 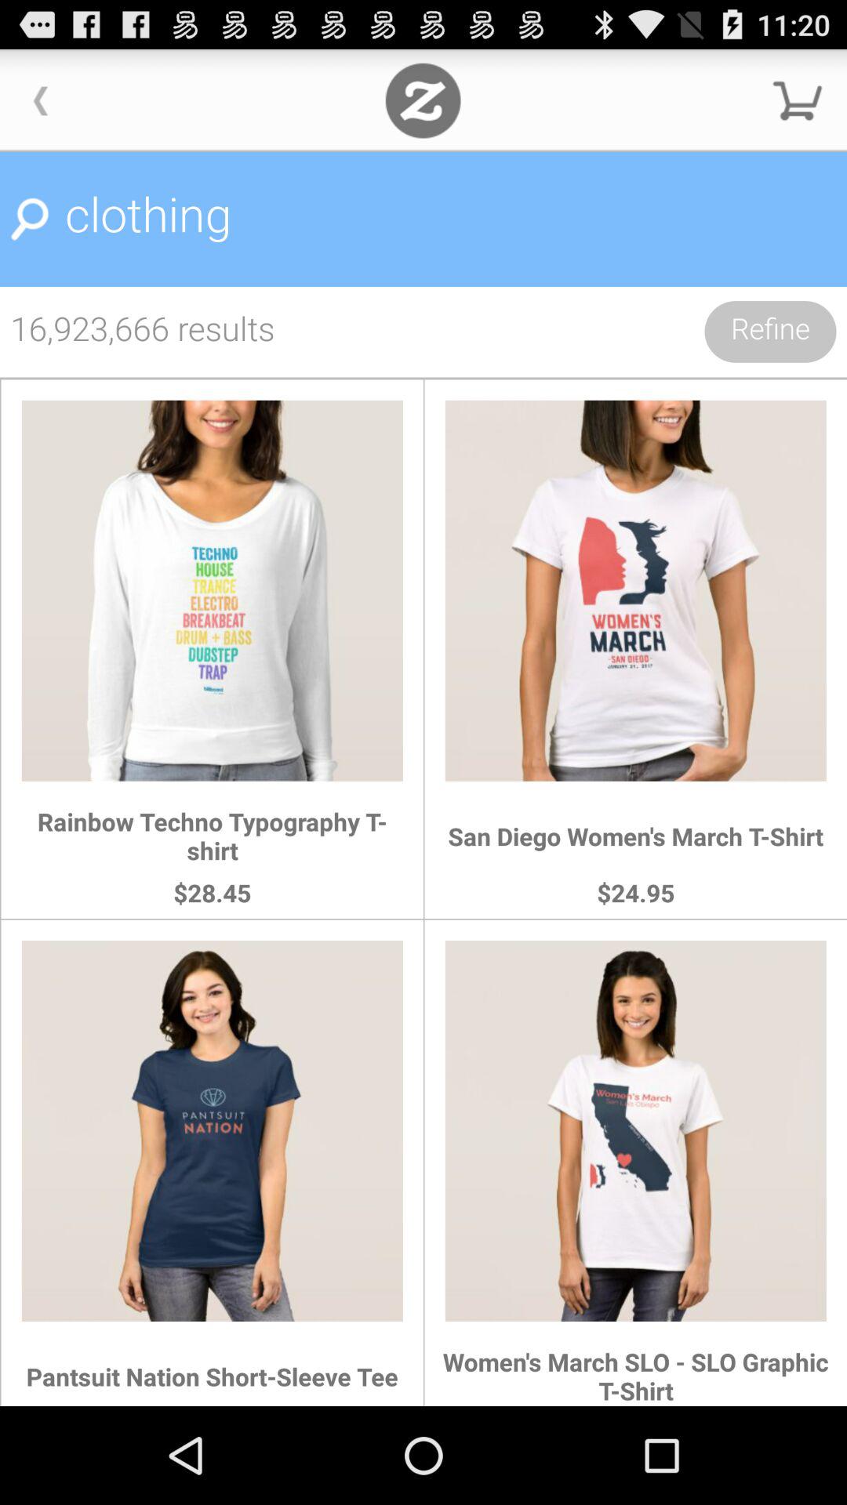 I want to click on open item next to the 16 923 666 icon, so click(x=770, y=332).